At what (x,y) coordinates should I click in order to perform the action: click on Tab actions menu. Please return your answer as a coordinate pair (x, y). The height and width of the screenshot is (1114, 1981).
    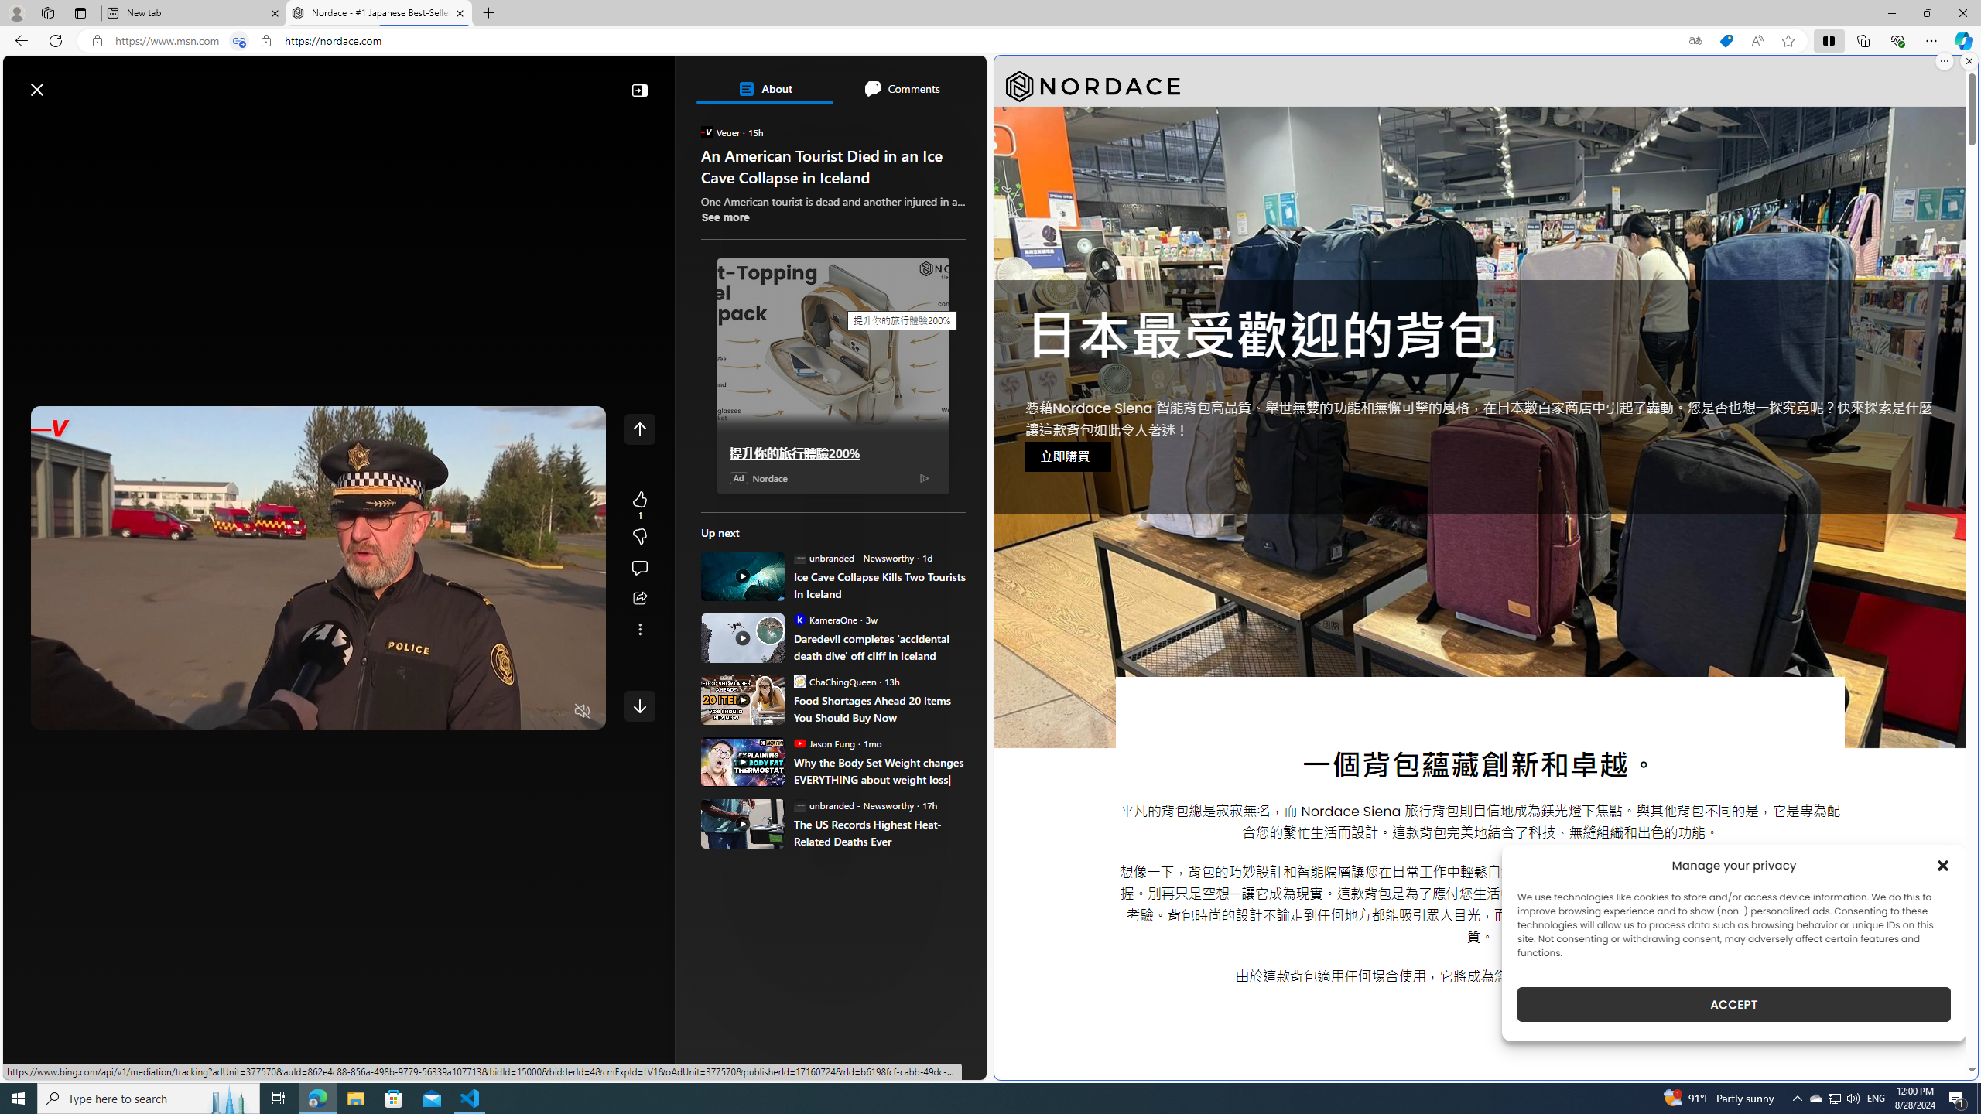
    Looking at the image, I should click on (80, 12).